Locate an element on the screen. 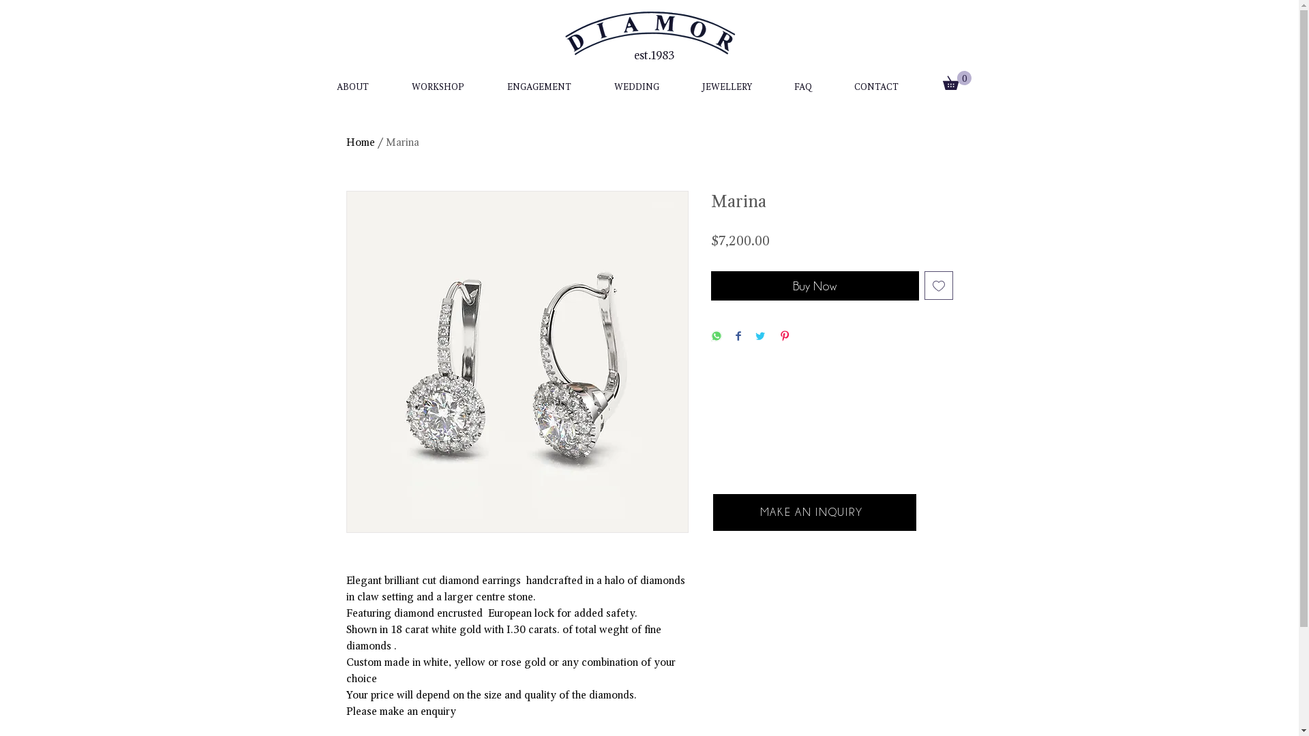 Image resolution: width=1309 pixels, height=736 pixels. WORKSHOP is located at coordinates (438, 80).